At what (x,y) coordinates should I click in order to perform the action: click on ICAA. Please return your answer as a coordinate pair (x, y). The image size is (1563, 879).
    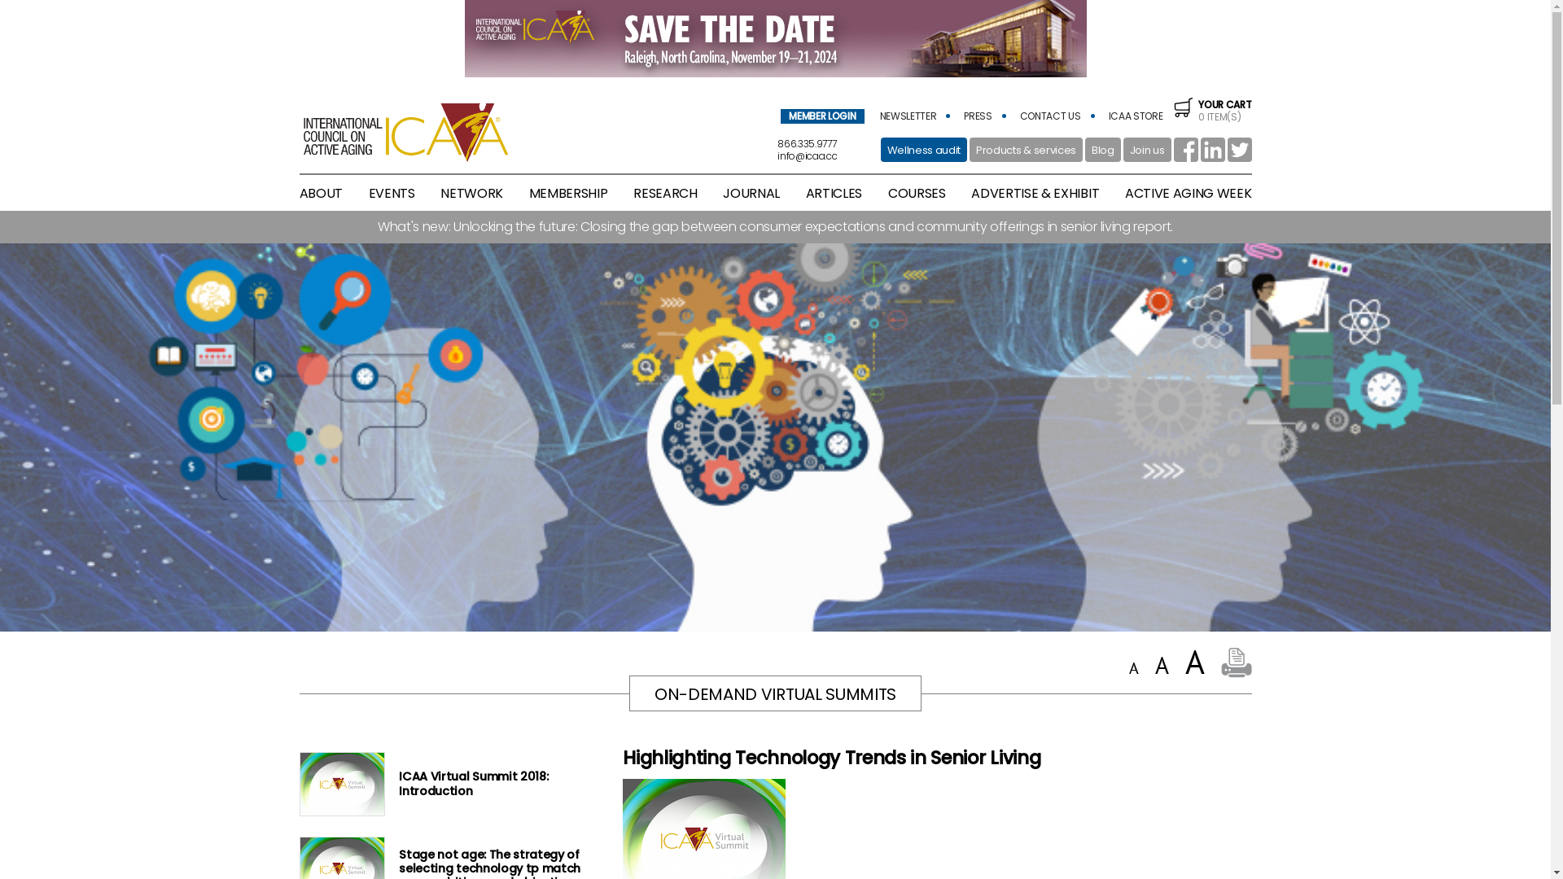
    Looking at the image, I should click on (775, 39).